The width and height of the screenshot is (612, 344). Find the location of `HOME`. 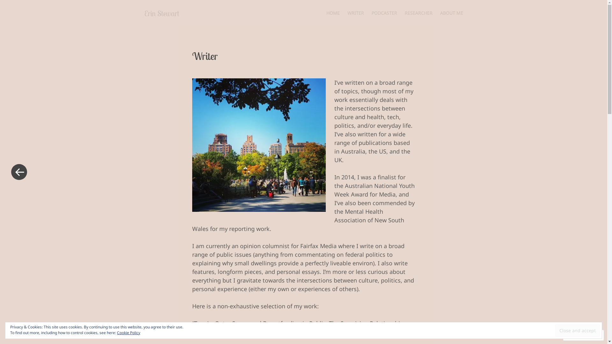

HOME is located at coordinates (333, 13).